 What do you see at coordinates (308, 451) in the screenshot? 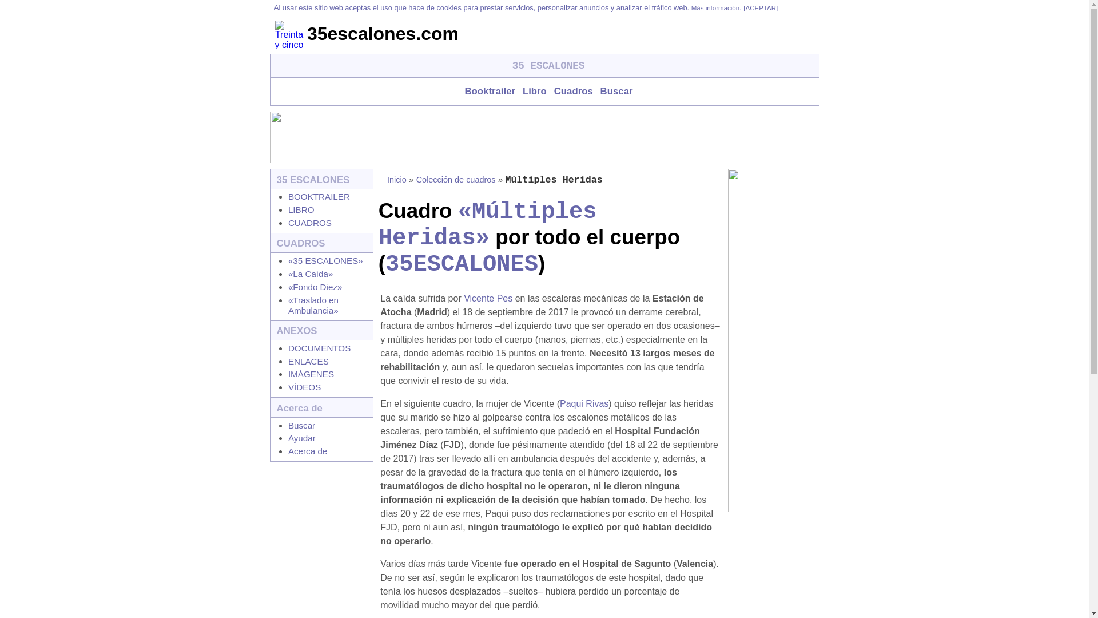
I see `Acerca de` at bounding box center [308, 451].